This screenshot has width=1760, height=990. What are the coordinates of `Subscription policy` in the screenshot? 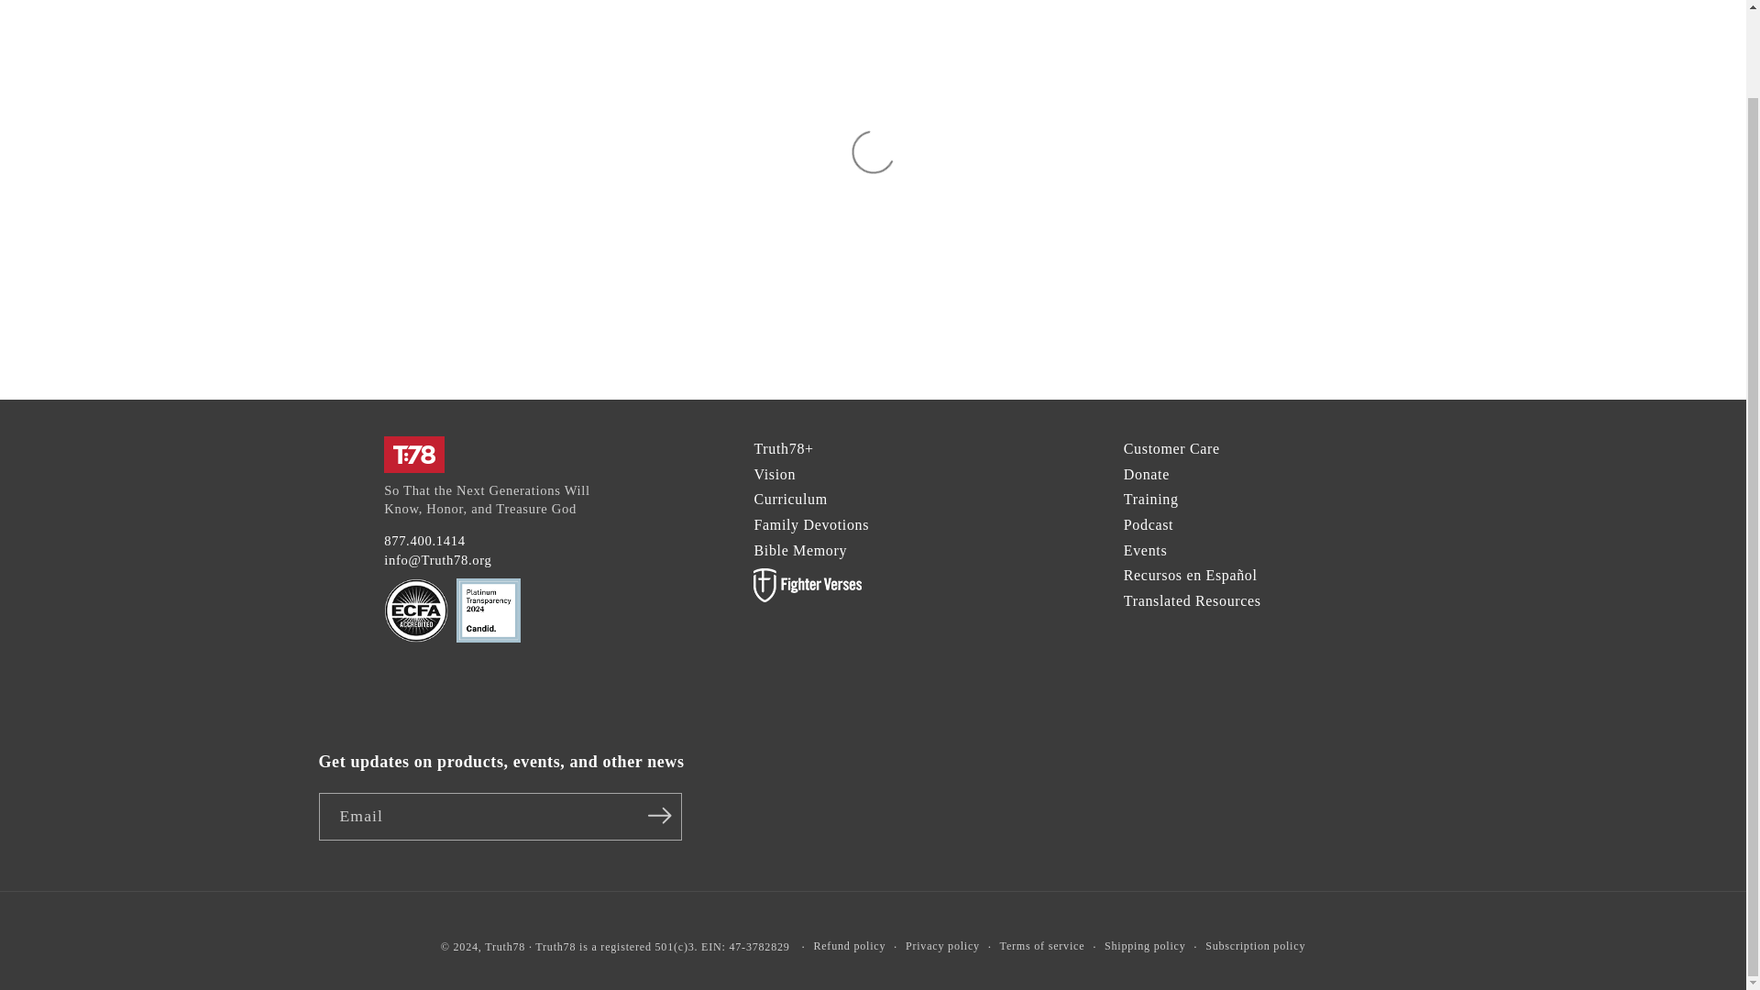 It's located at (1256, 946).